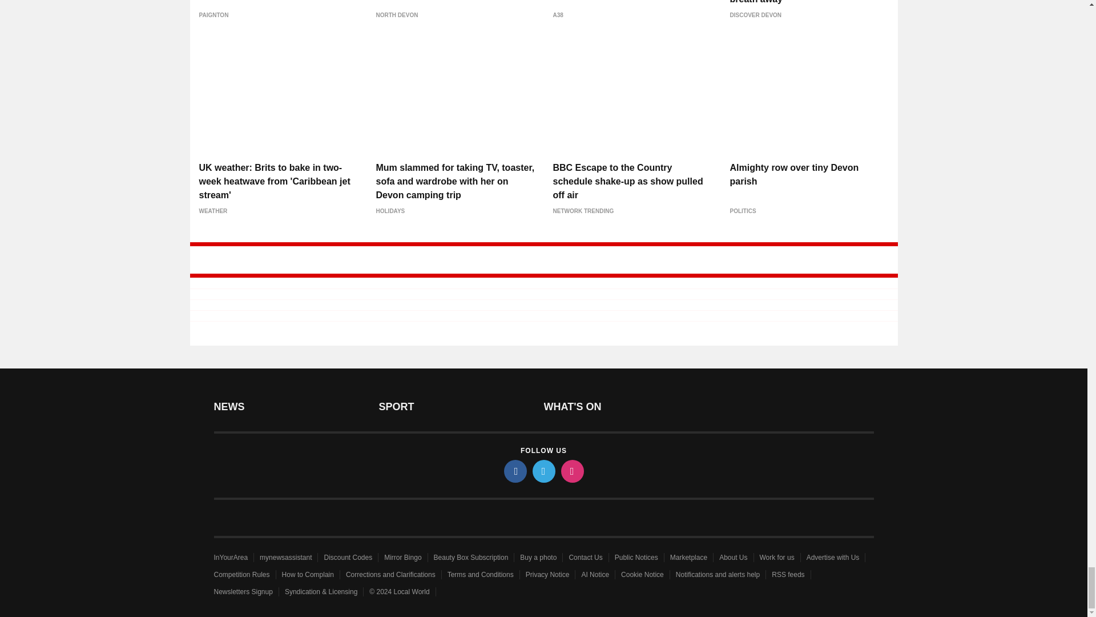 The image size is (1096, 617). What do you see at coordinates (543, 471) in the screenshot?
I see `twitter` at bounding box center [543, 471].